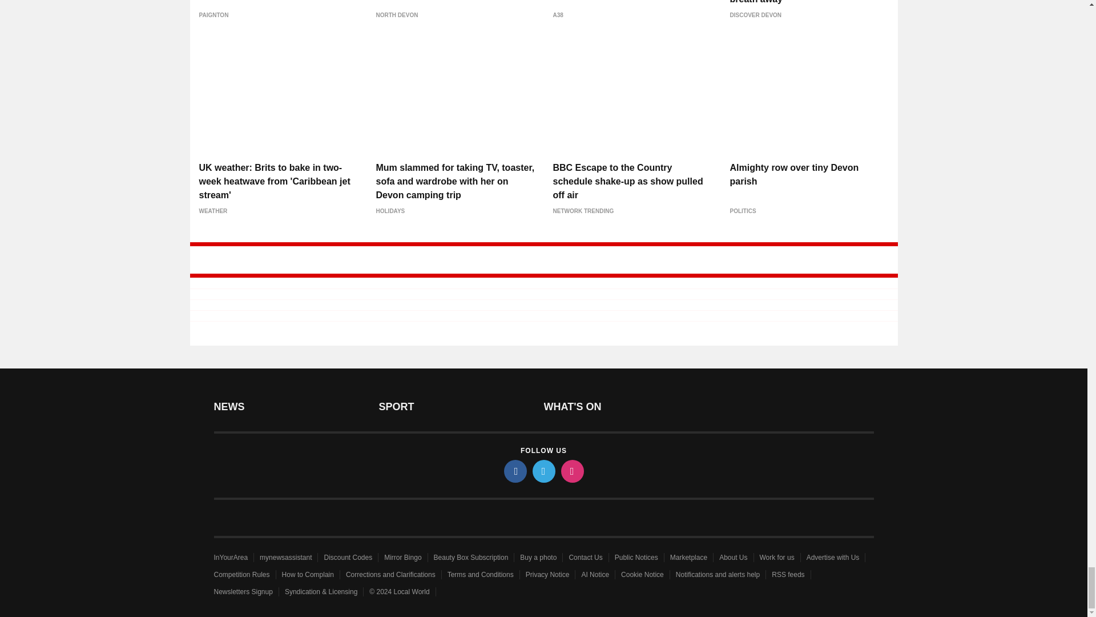 The image size is (1096, 617). What do you see at coordinates (543, 471) in the screenshot?
I see `twitter` at bounding box center [543, 471].